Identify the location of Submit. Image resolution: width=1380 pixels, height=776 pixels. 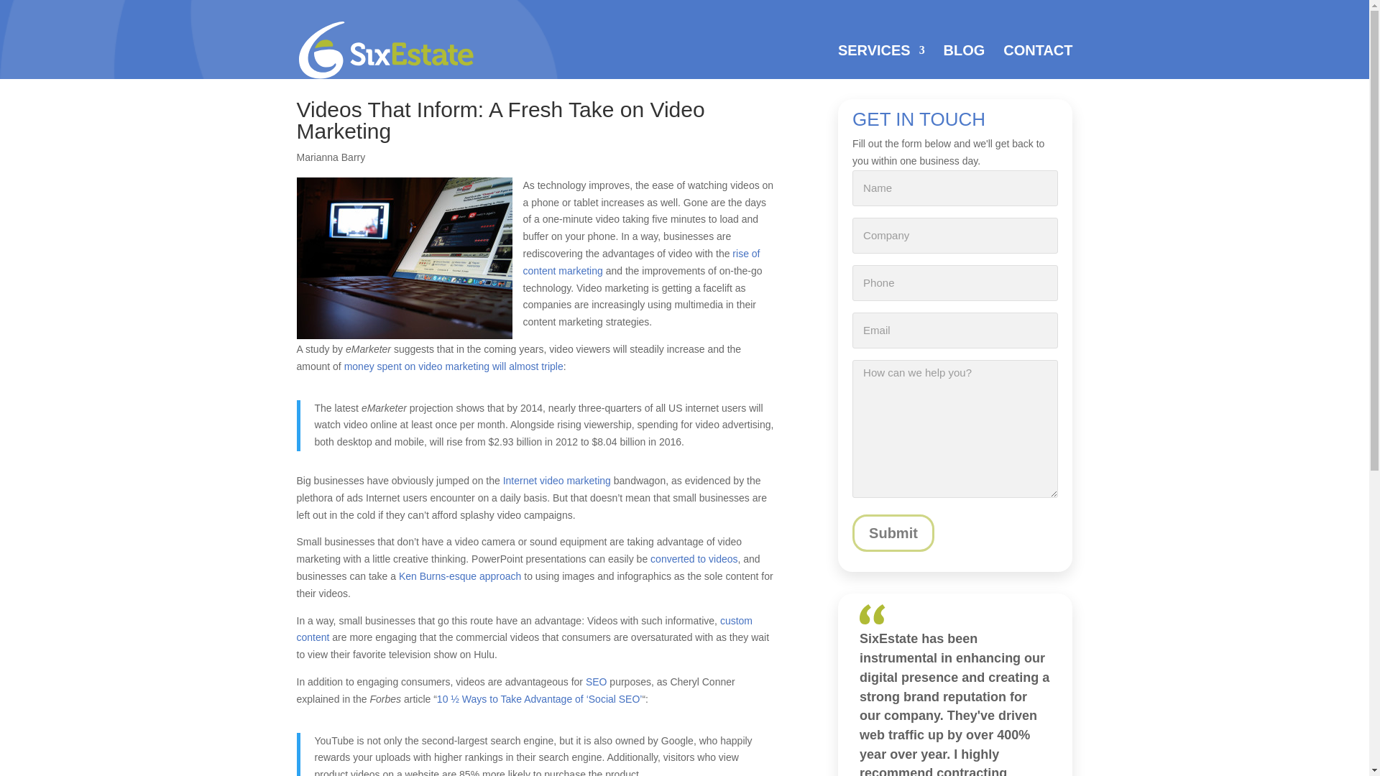
(893, 533).